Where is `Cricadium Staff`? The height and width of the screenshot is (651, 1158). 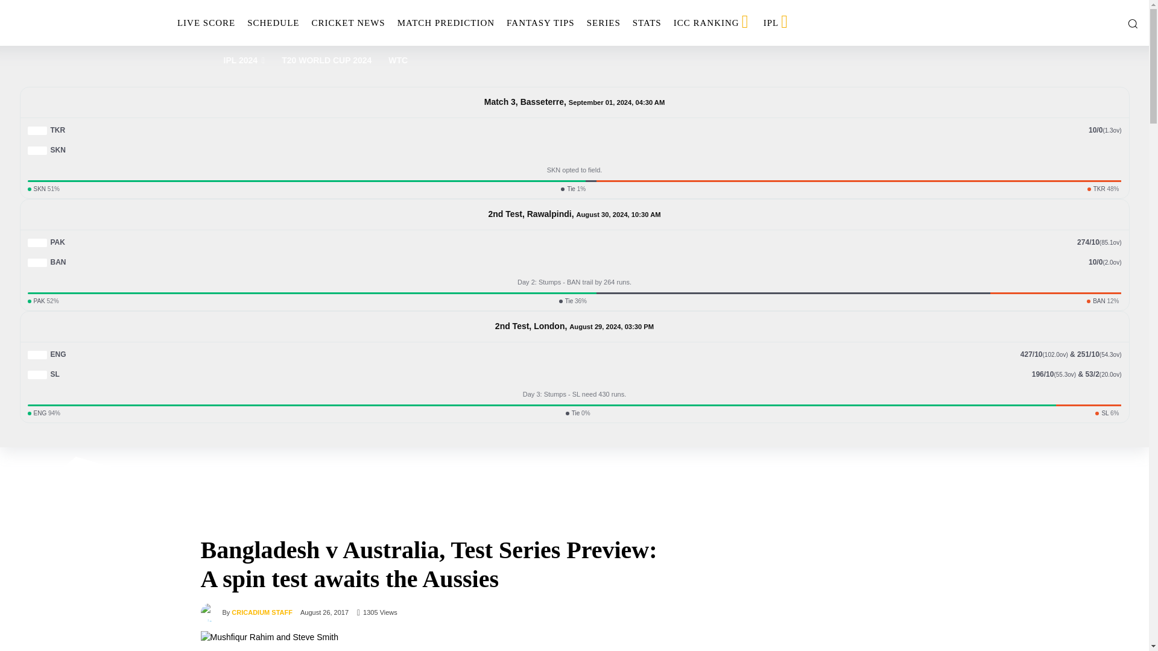 Cricadium Staff is located at coordinates (211, 612).